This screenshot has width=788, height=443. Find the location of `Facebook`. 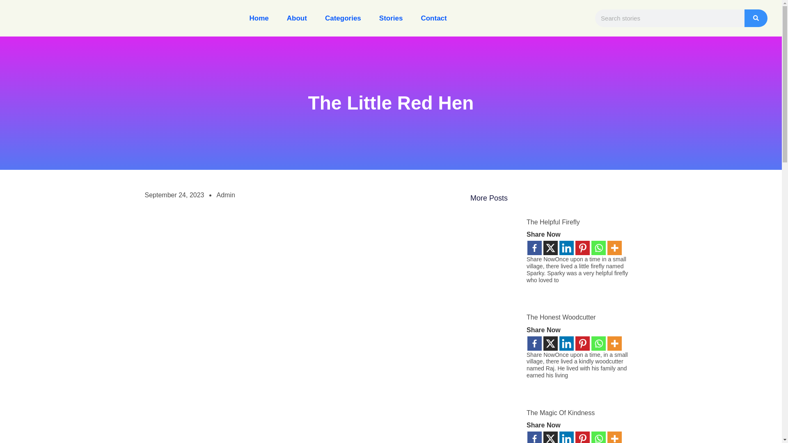

Facebook is located at coordinates (534, 343).